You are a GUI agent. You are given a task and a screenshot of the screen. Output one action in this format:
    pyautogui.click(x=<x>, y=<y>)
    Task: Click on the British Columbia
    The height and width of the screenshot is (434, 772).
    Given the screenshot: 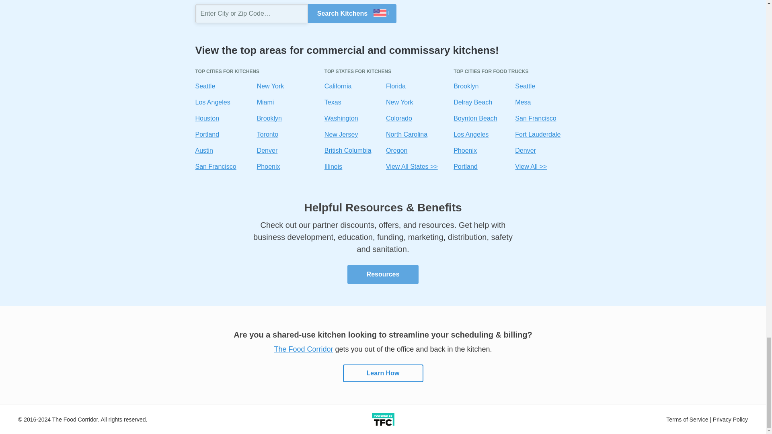 What is the action you would take?
    pyautogui.click(x=347, y=150)
    